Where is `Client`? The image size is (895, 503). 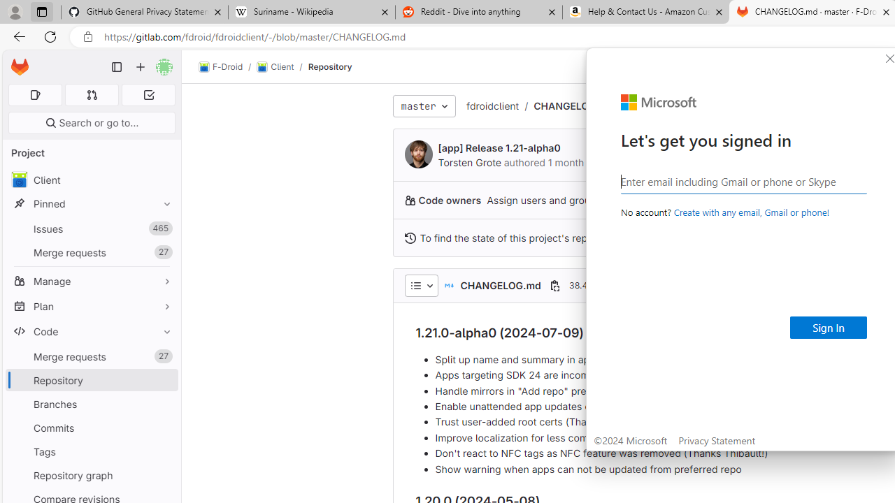
Client is located at coordinates (91, 180).